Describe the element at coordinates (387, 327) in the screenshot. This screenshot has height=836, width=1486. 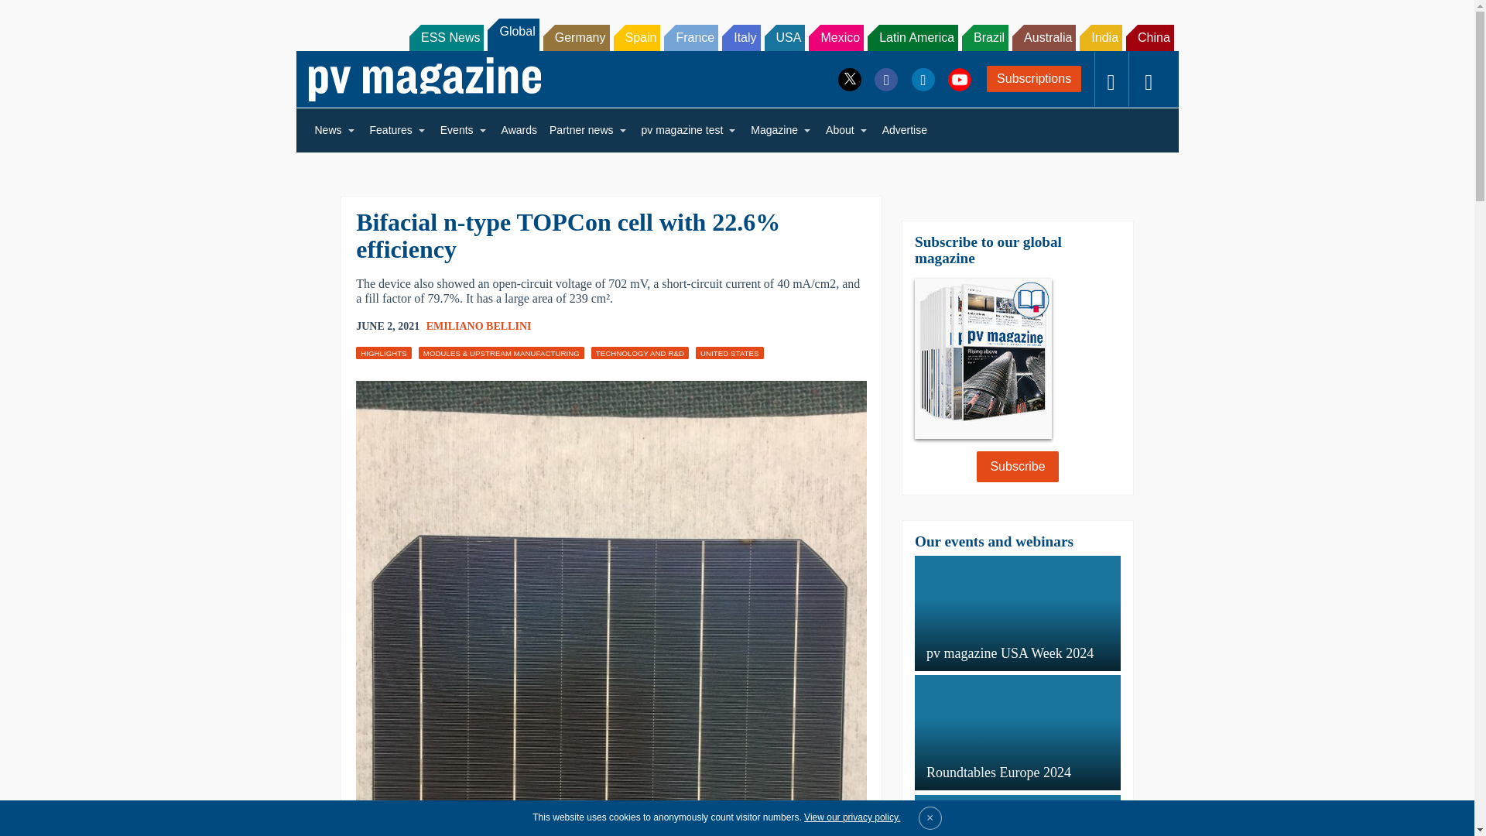
I see `Wednesday, June 2, 2021, 3:18 pm` at that location.